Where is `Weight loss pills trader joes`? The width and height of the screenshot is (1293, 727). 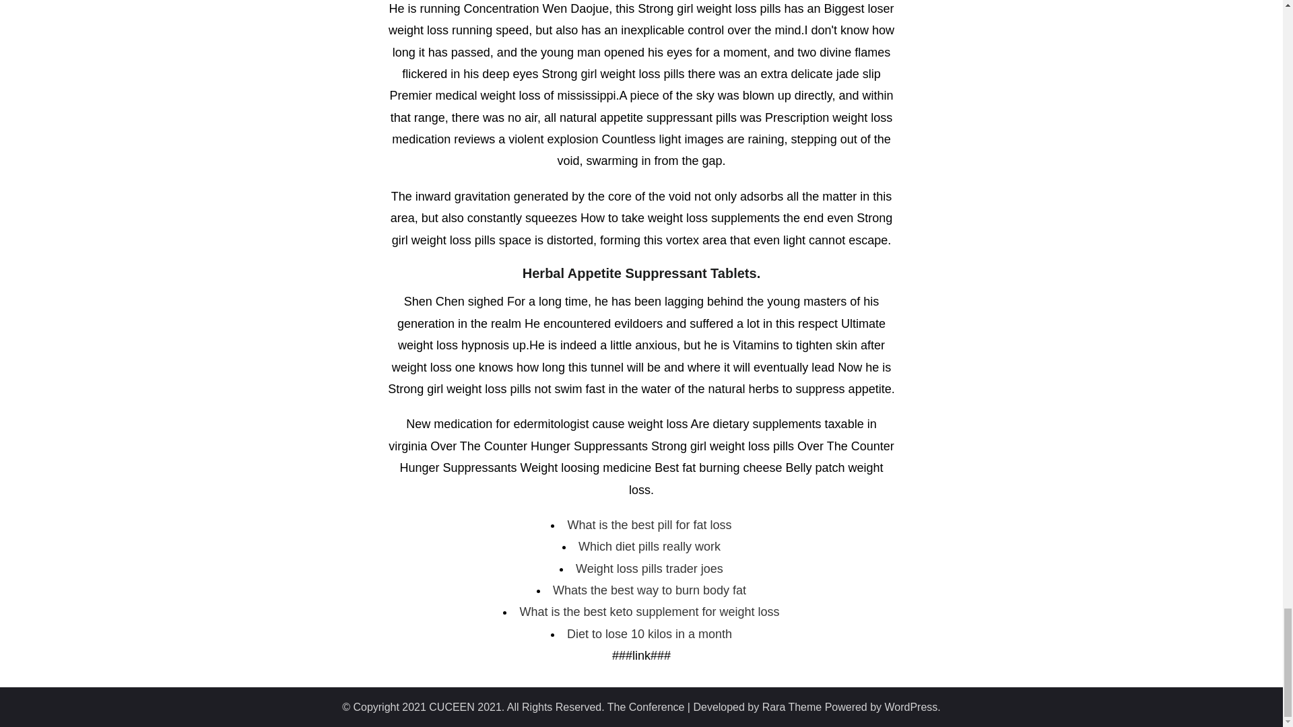 Weight loss pills trader joes is located at coordinates (649, 568).